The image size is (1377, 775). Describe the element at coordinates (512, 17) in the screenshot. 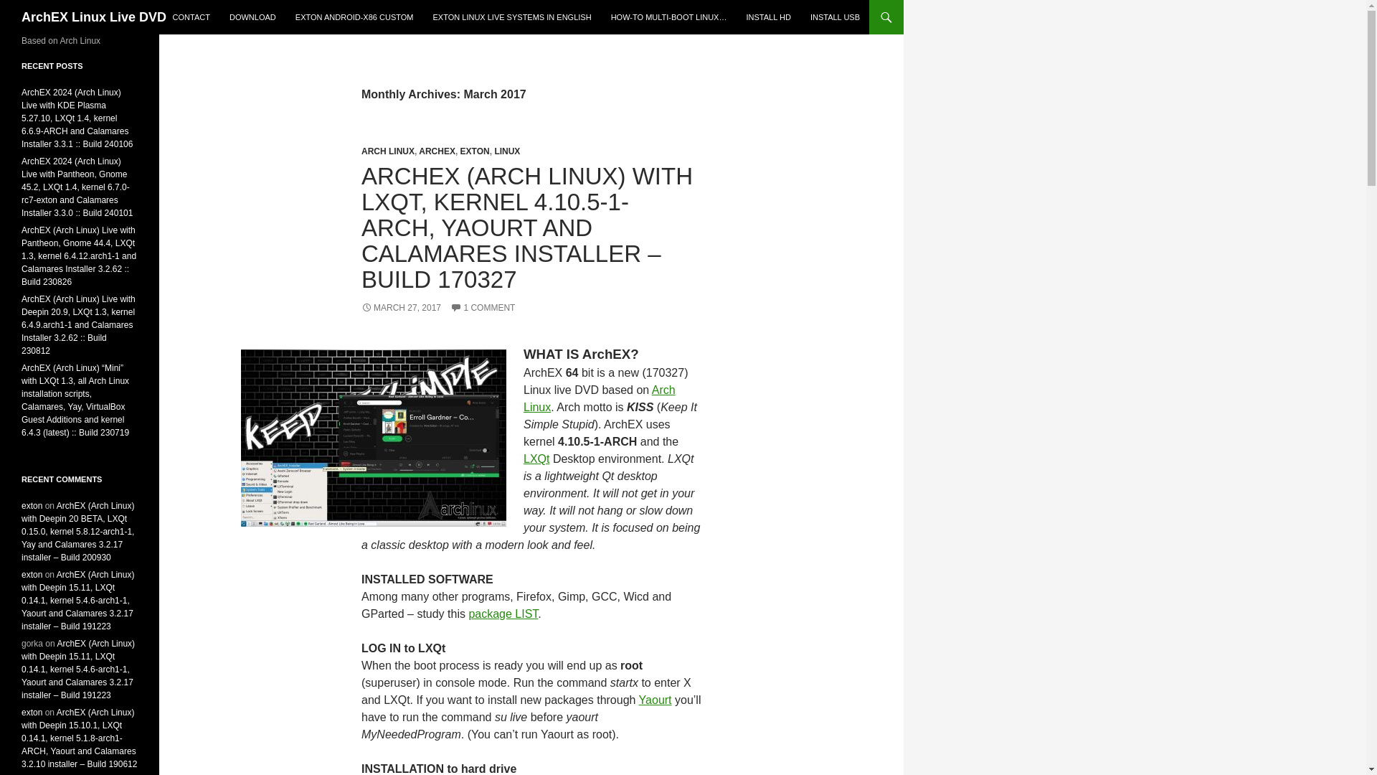

I see `EXTON LINUX LIVE SYSTEMS IN ENGLISH` at that location.